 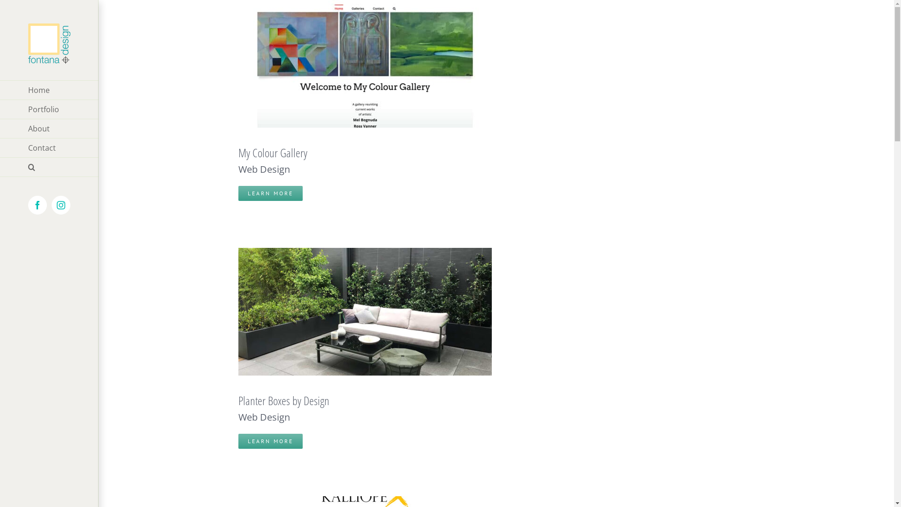 I want to click on LEARN MORE, so click(x=270, y=193).